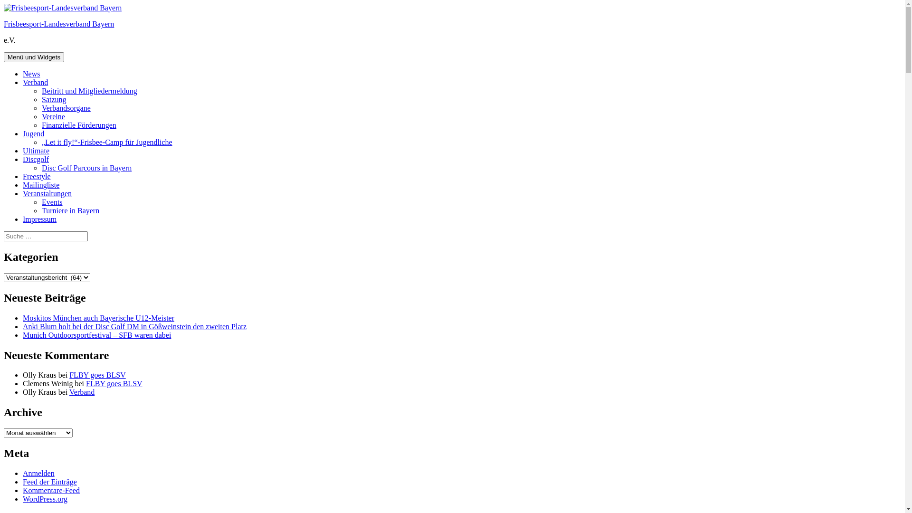 This screenshot has width=912, height=513. I want to click on Anmelden, so click(39, 473).